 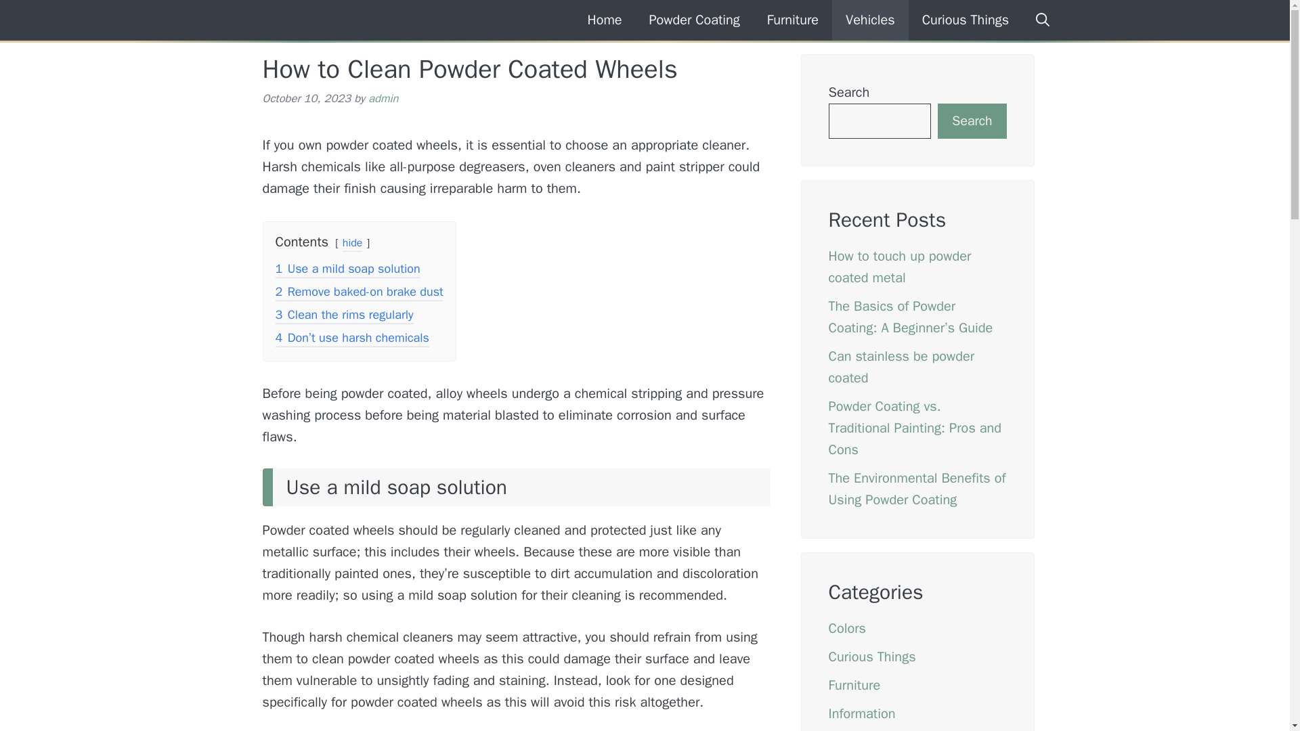 What do you see at coordinates (917, 489) in the screenshot?
I see `The Environmental Benefits of Using Powder Coating` at bounding box center [917, 489].